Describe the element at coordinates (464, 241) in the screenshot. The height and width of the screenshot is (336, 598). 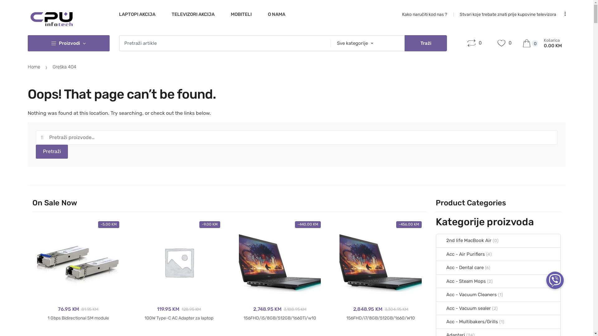
I see `2nd life MacBook Air` at that location.